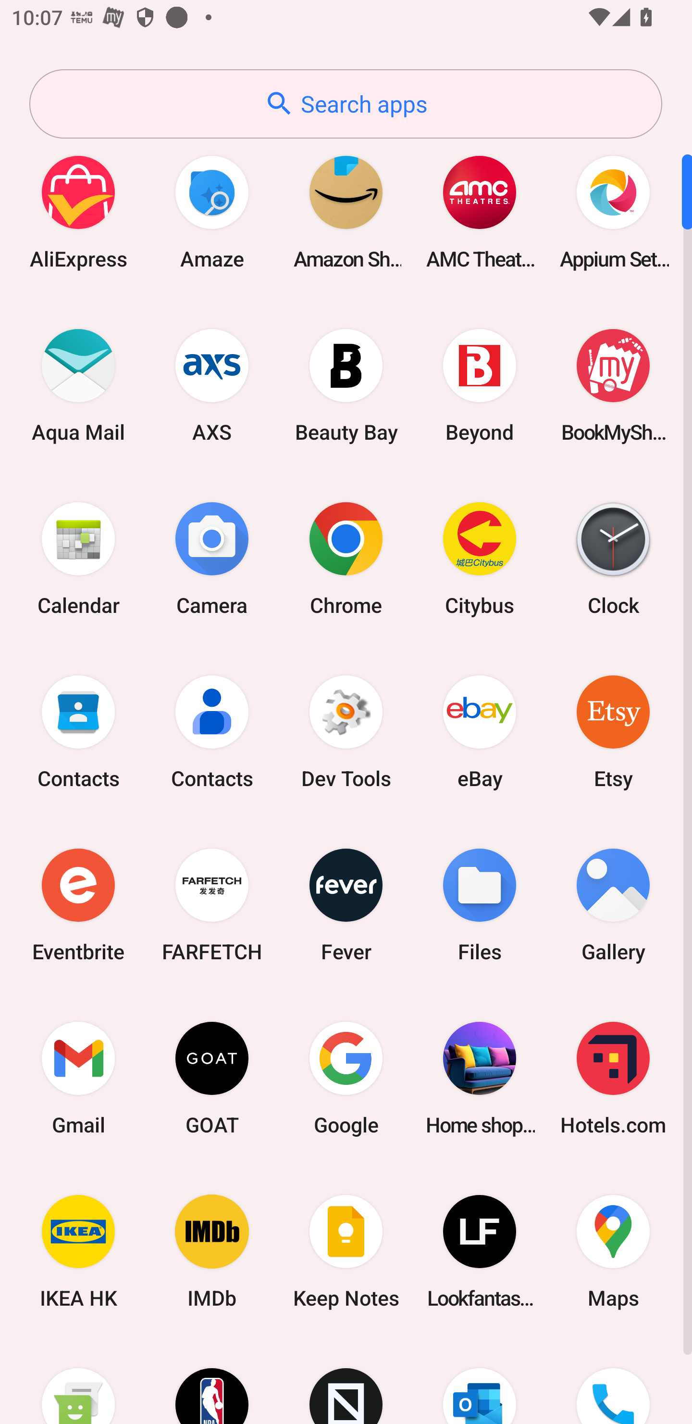 The image size is (692, 1424). What do you see at coordinates (346, 104) in the screenshot?
I see `  Search apps` at bounding box center [346, 104].